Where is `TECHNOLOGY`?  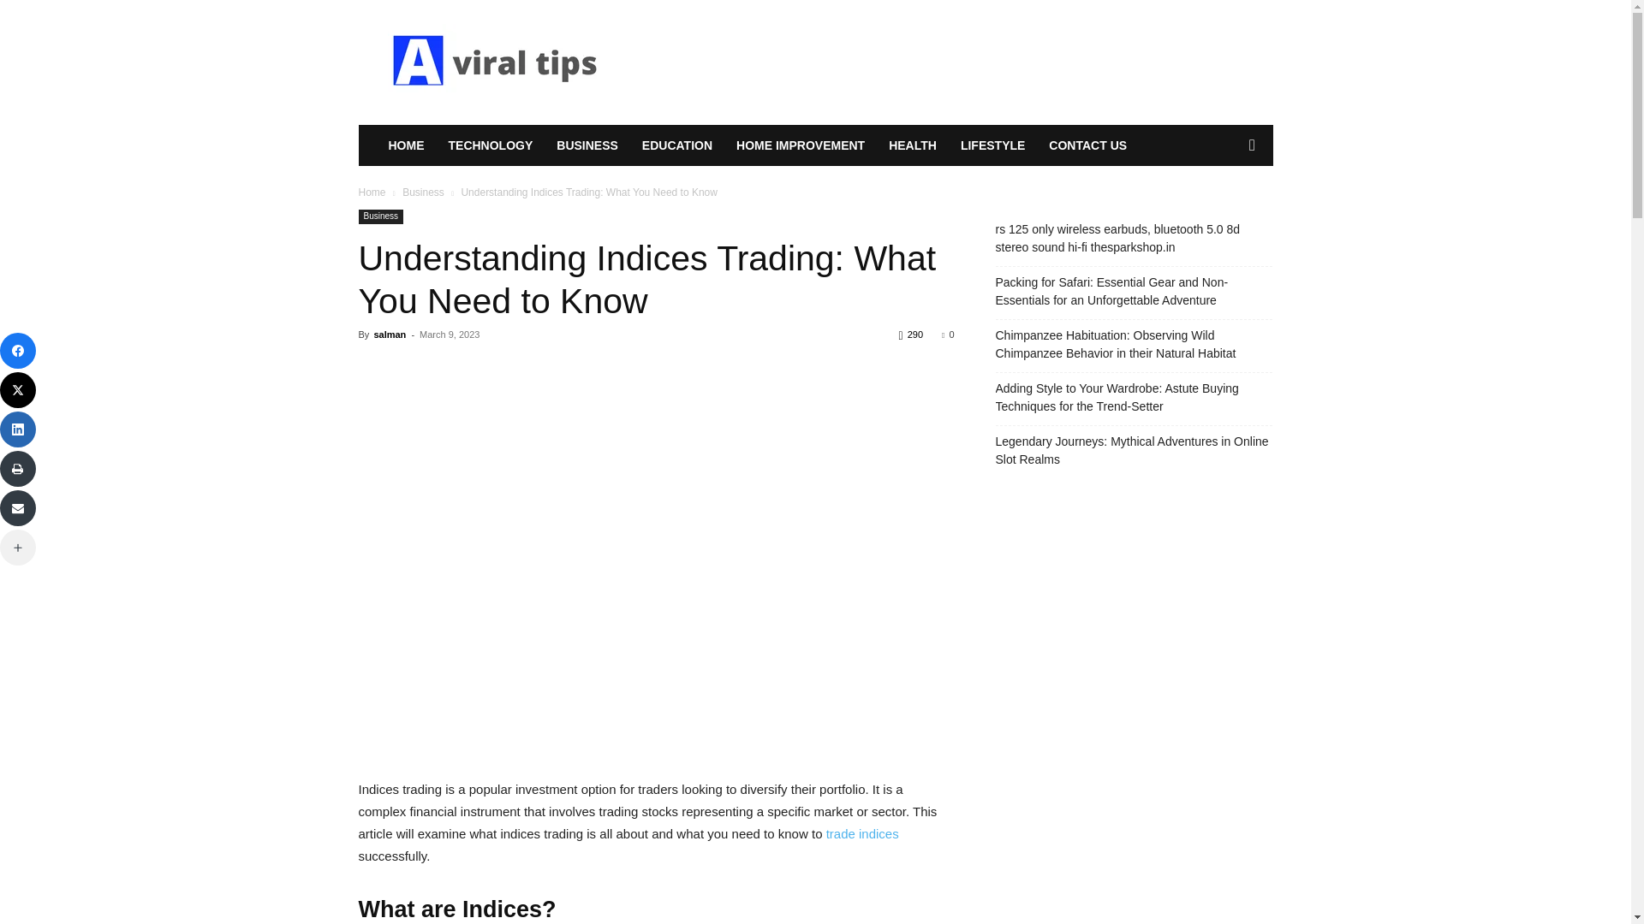
TECHNOLOGY is located at coordinates (491, 145).